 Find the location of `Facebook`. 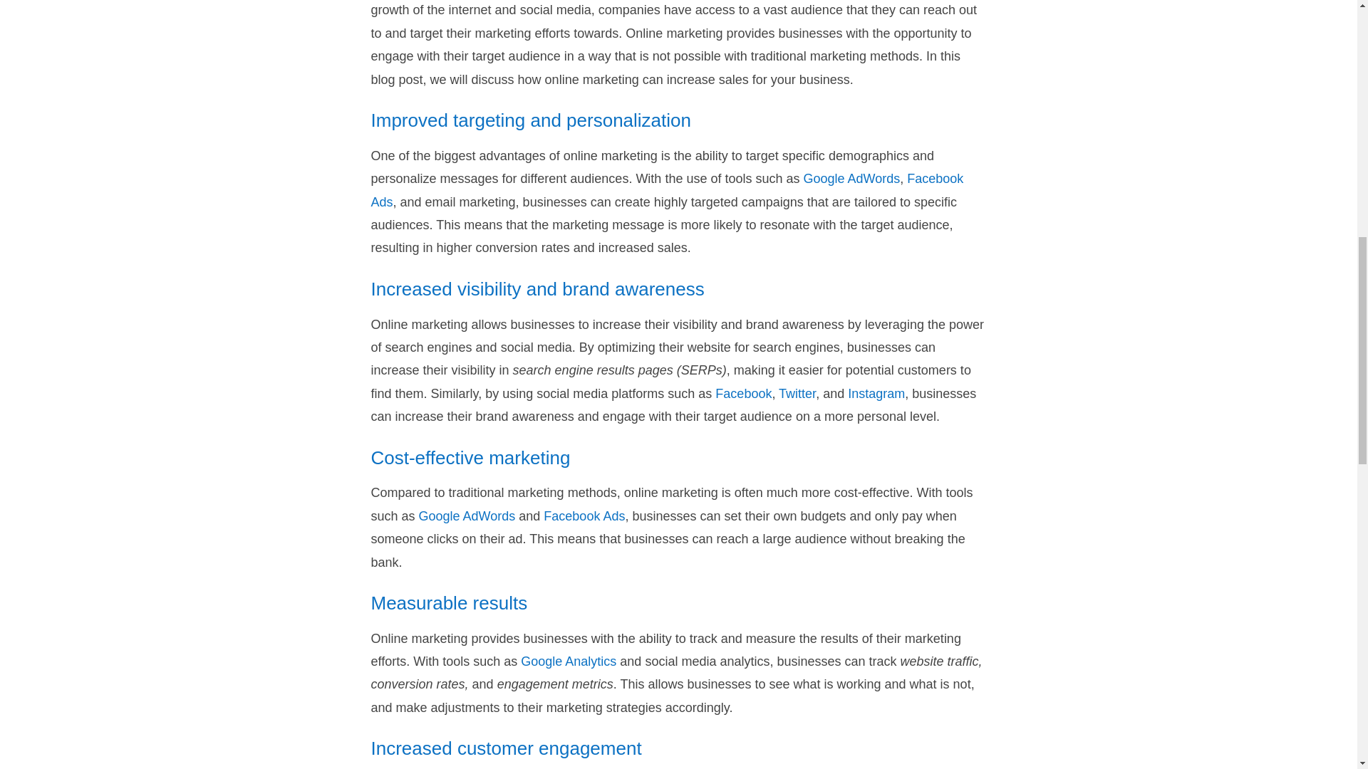

Facebook is located at coordinates (743, 393).